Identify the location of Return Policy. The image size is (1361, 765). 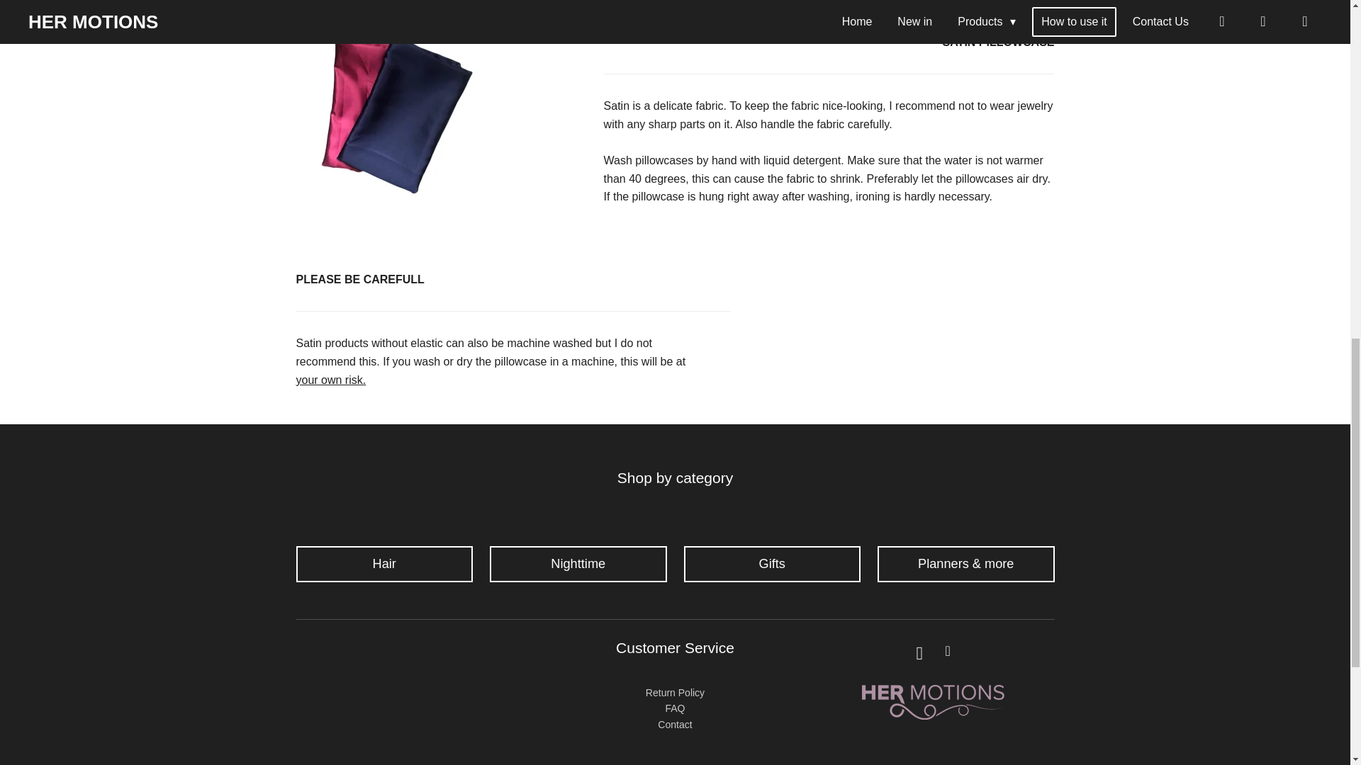
(675, 693).